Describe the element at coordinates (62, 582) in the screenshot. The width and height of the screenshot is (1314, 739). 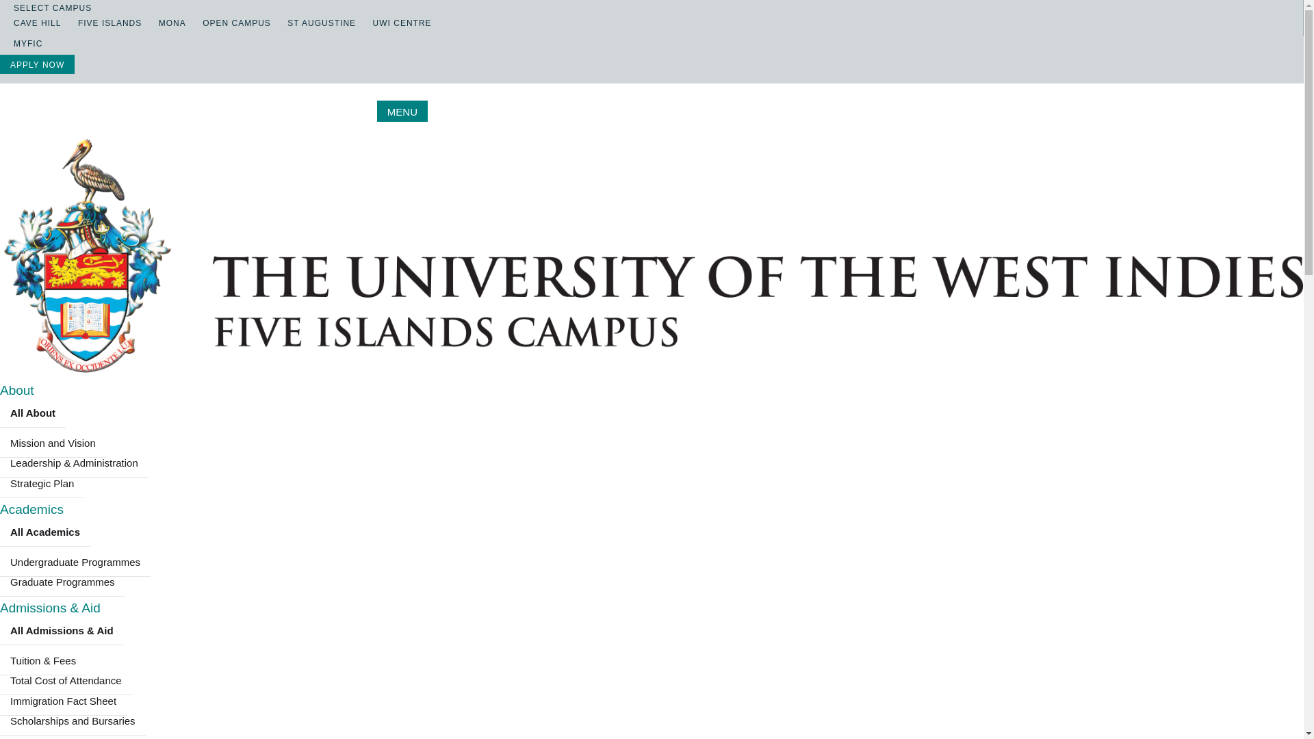
I see `Graduate Programmes` at that location.